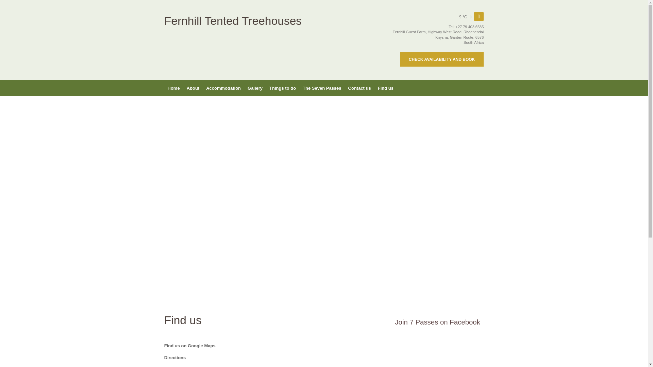  What do you see at coordinates (173, 88) in the screenshot?
I see `Home` at bounding box center [173, 88].